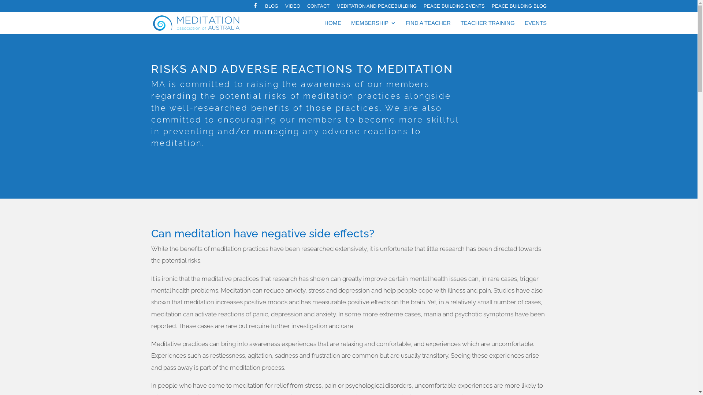  Describe the element at coordinates (292, 8) in the screenshot. I see `VIDEO` at that location.